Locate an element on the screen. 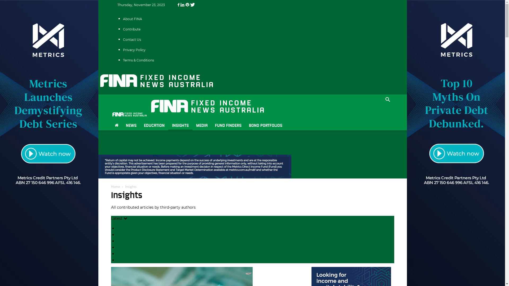 This screenshot has height=286, width=509. Privacy Policy is located at coordinates (134, 50).